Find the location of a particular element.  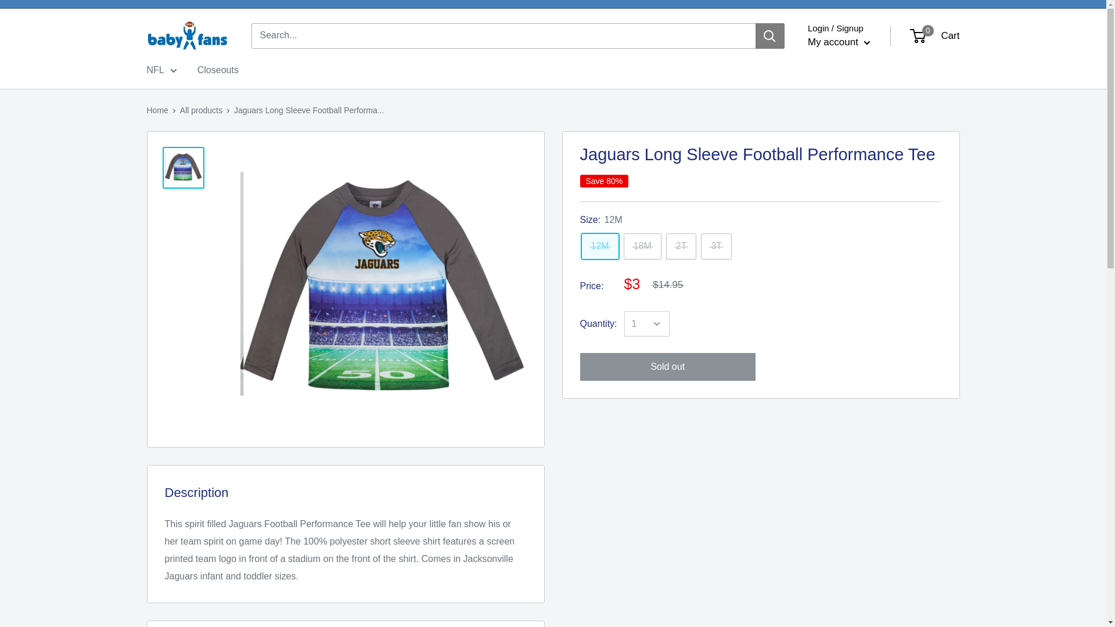

2T is located at coordinates (681, 246).